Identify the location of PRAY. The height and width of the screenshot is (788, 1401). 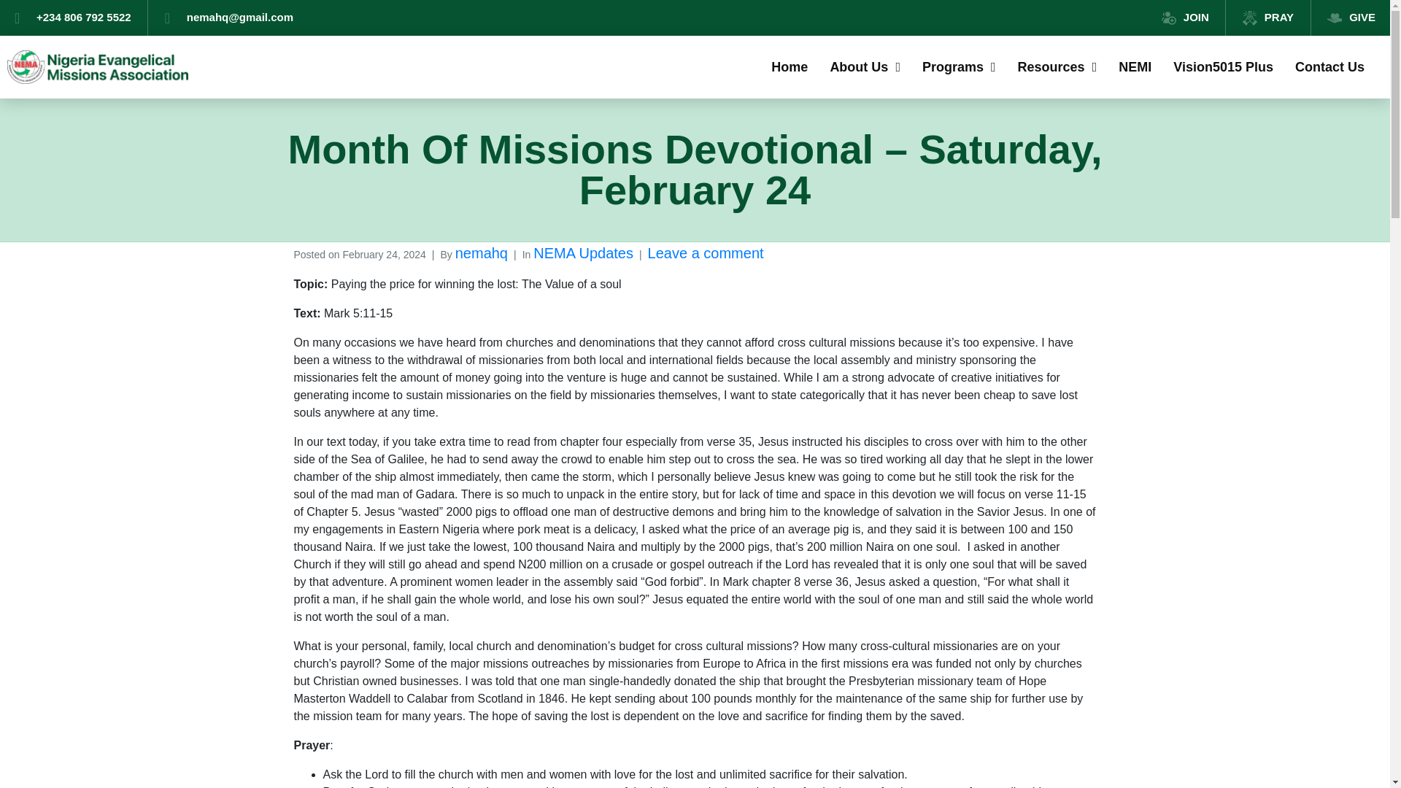
(1268, 18).